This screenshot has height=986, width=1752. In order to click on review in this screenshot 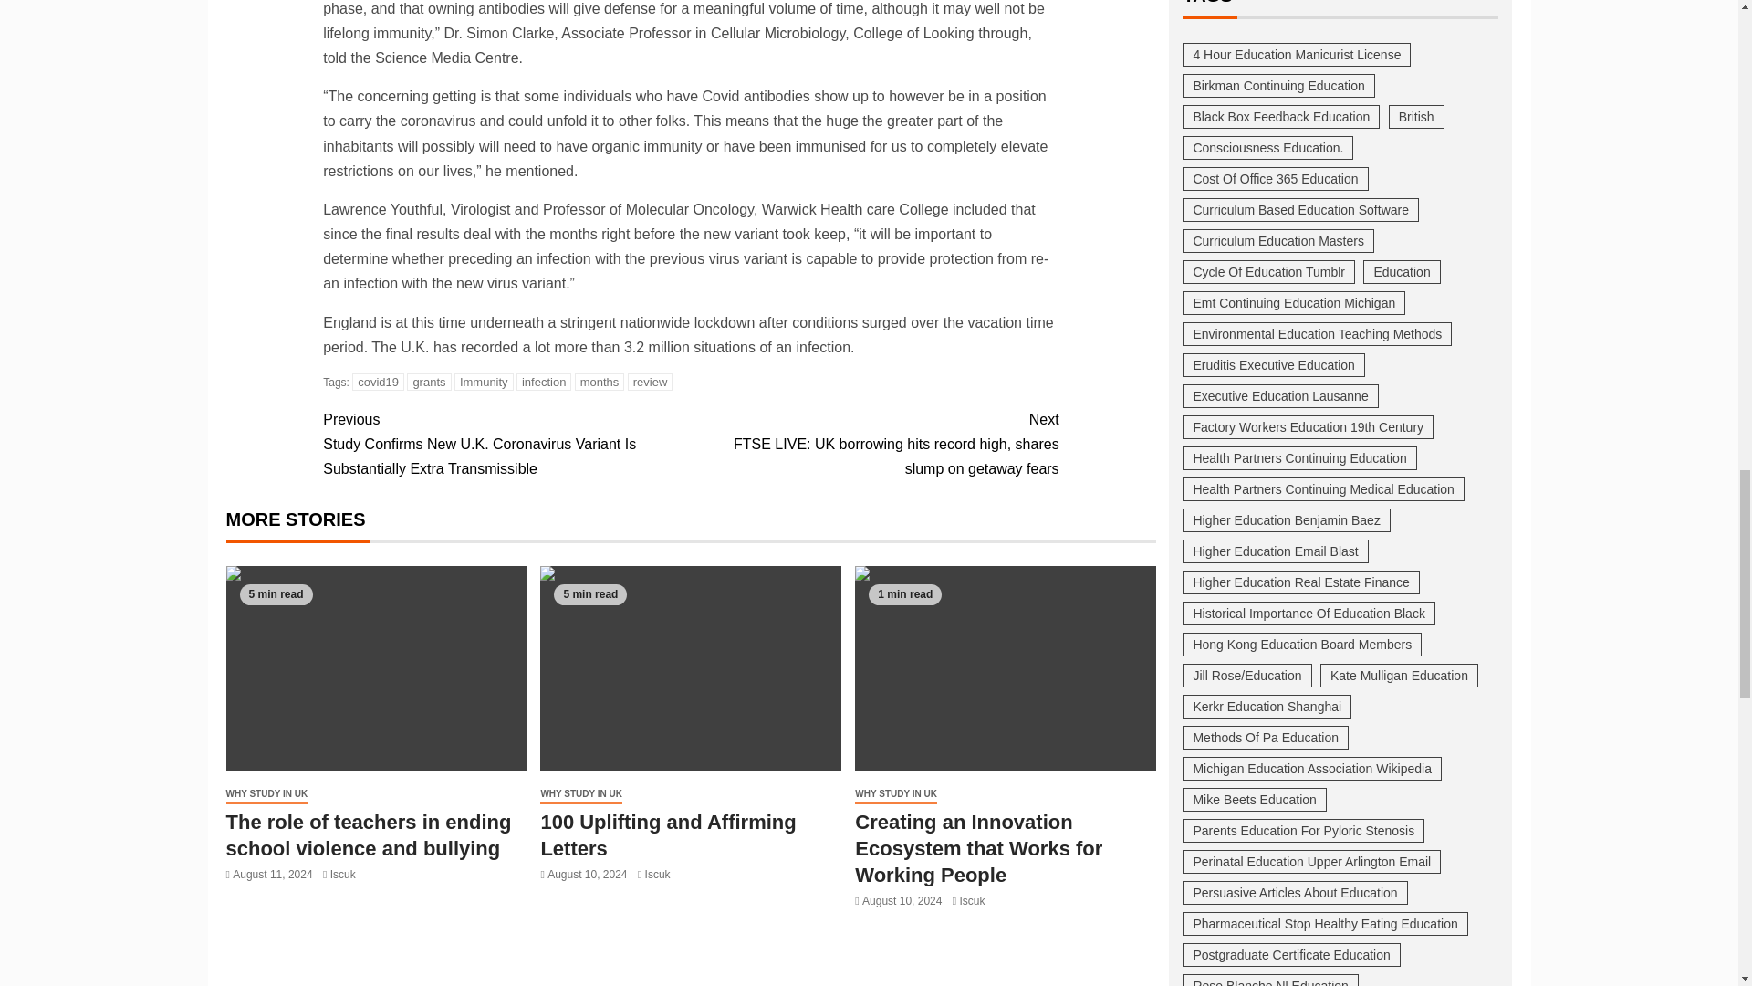, I will do `click(650, 382)`.